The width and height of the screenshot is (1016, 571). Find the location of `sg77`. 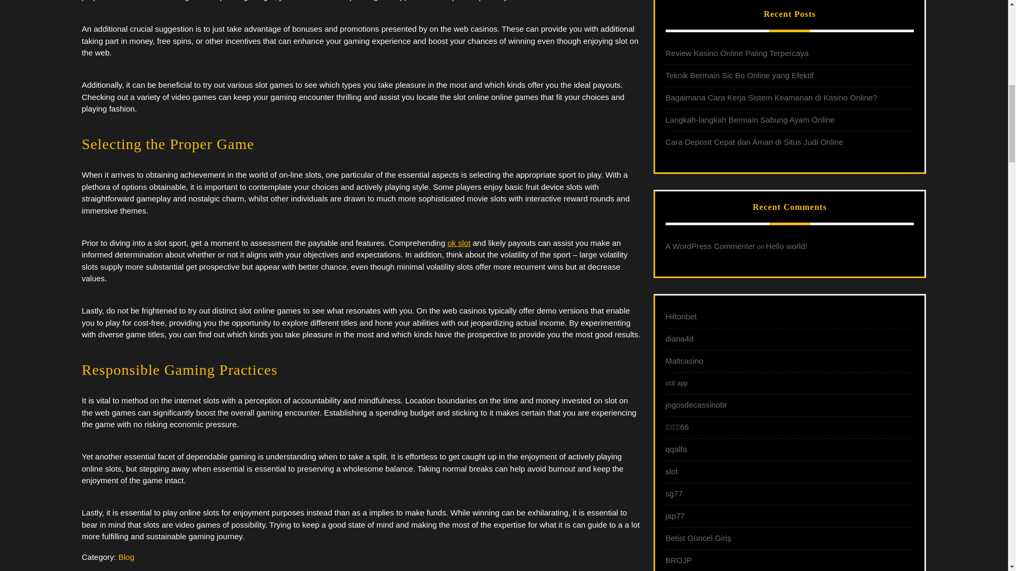

sg77 is located at coordinates (674, 493).